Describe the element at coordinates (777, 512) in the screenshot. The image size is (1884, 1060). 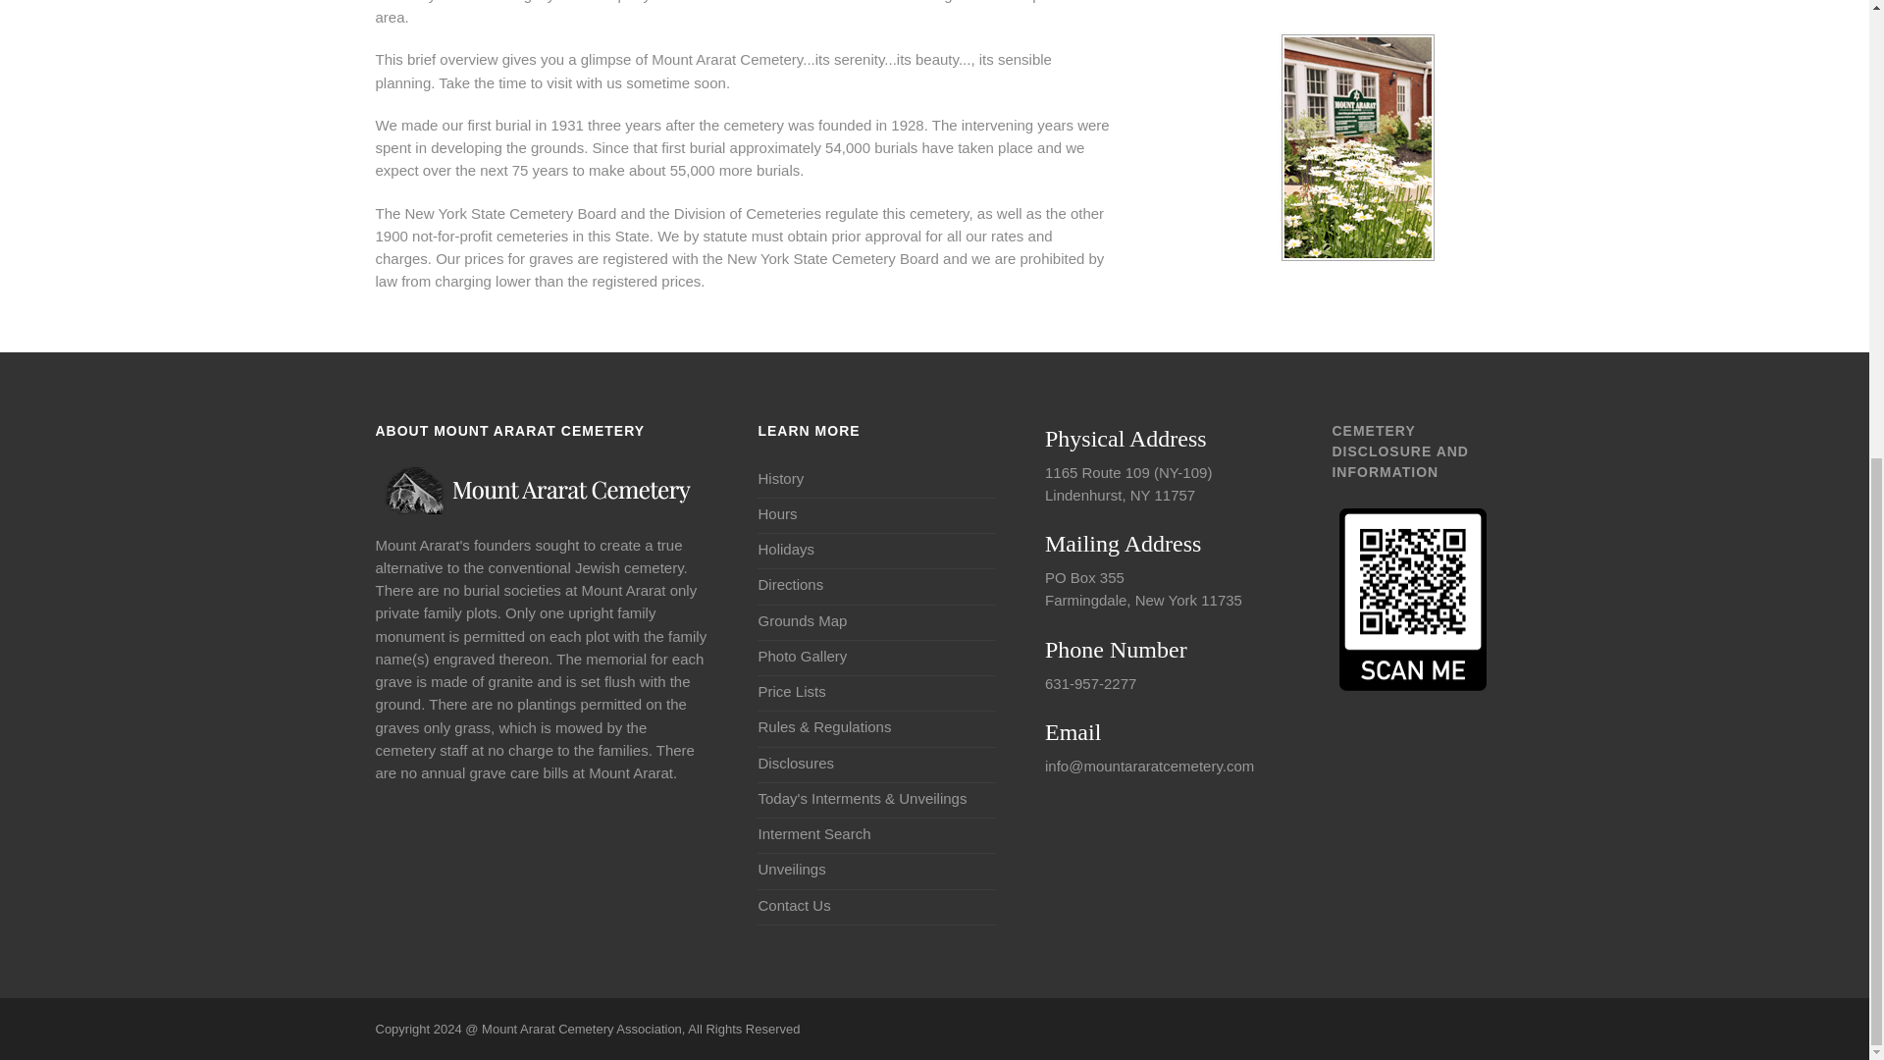
I see `Hours` at that location.